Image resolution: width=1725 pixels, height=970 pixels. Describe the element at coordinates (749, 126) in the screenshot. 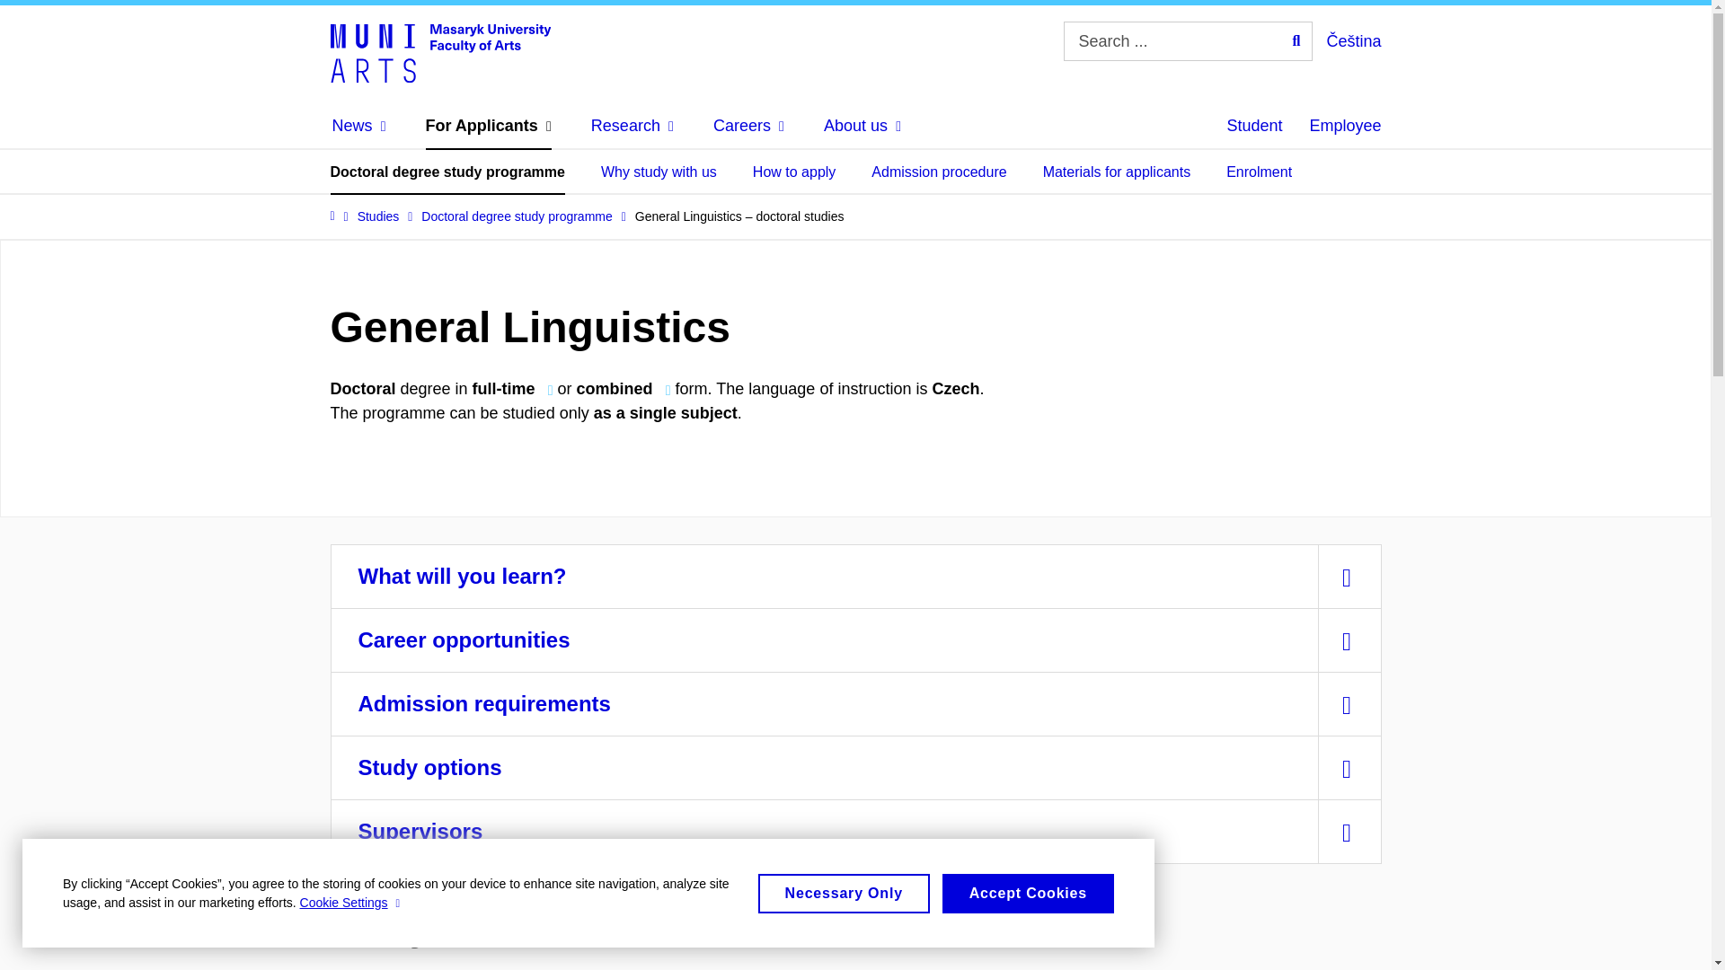

I see `Careers` at that location.